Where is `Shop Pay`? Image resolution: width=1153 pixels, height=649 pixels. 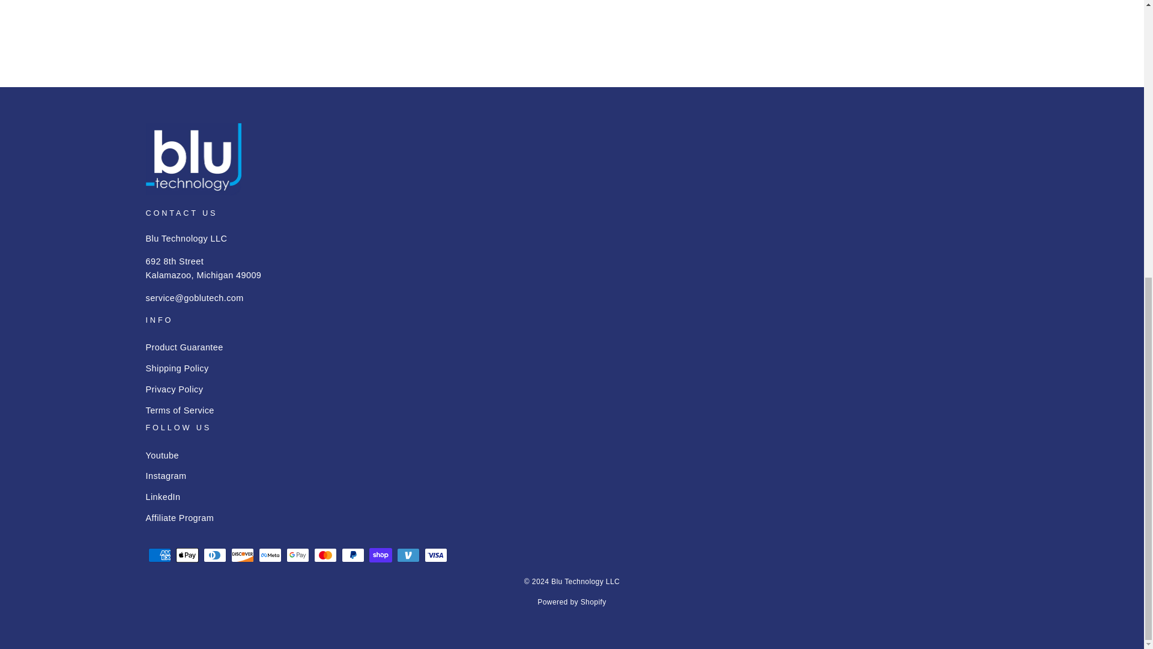 Shop Pay is located at coordinates (380, 555).